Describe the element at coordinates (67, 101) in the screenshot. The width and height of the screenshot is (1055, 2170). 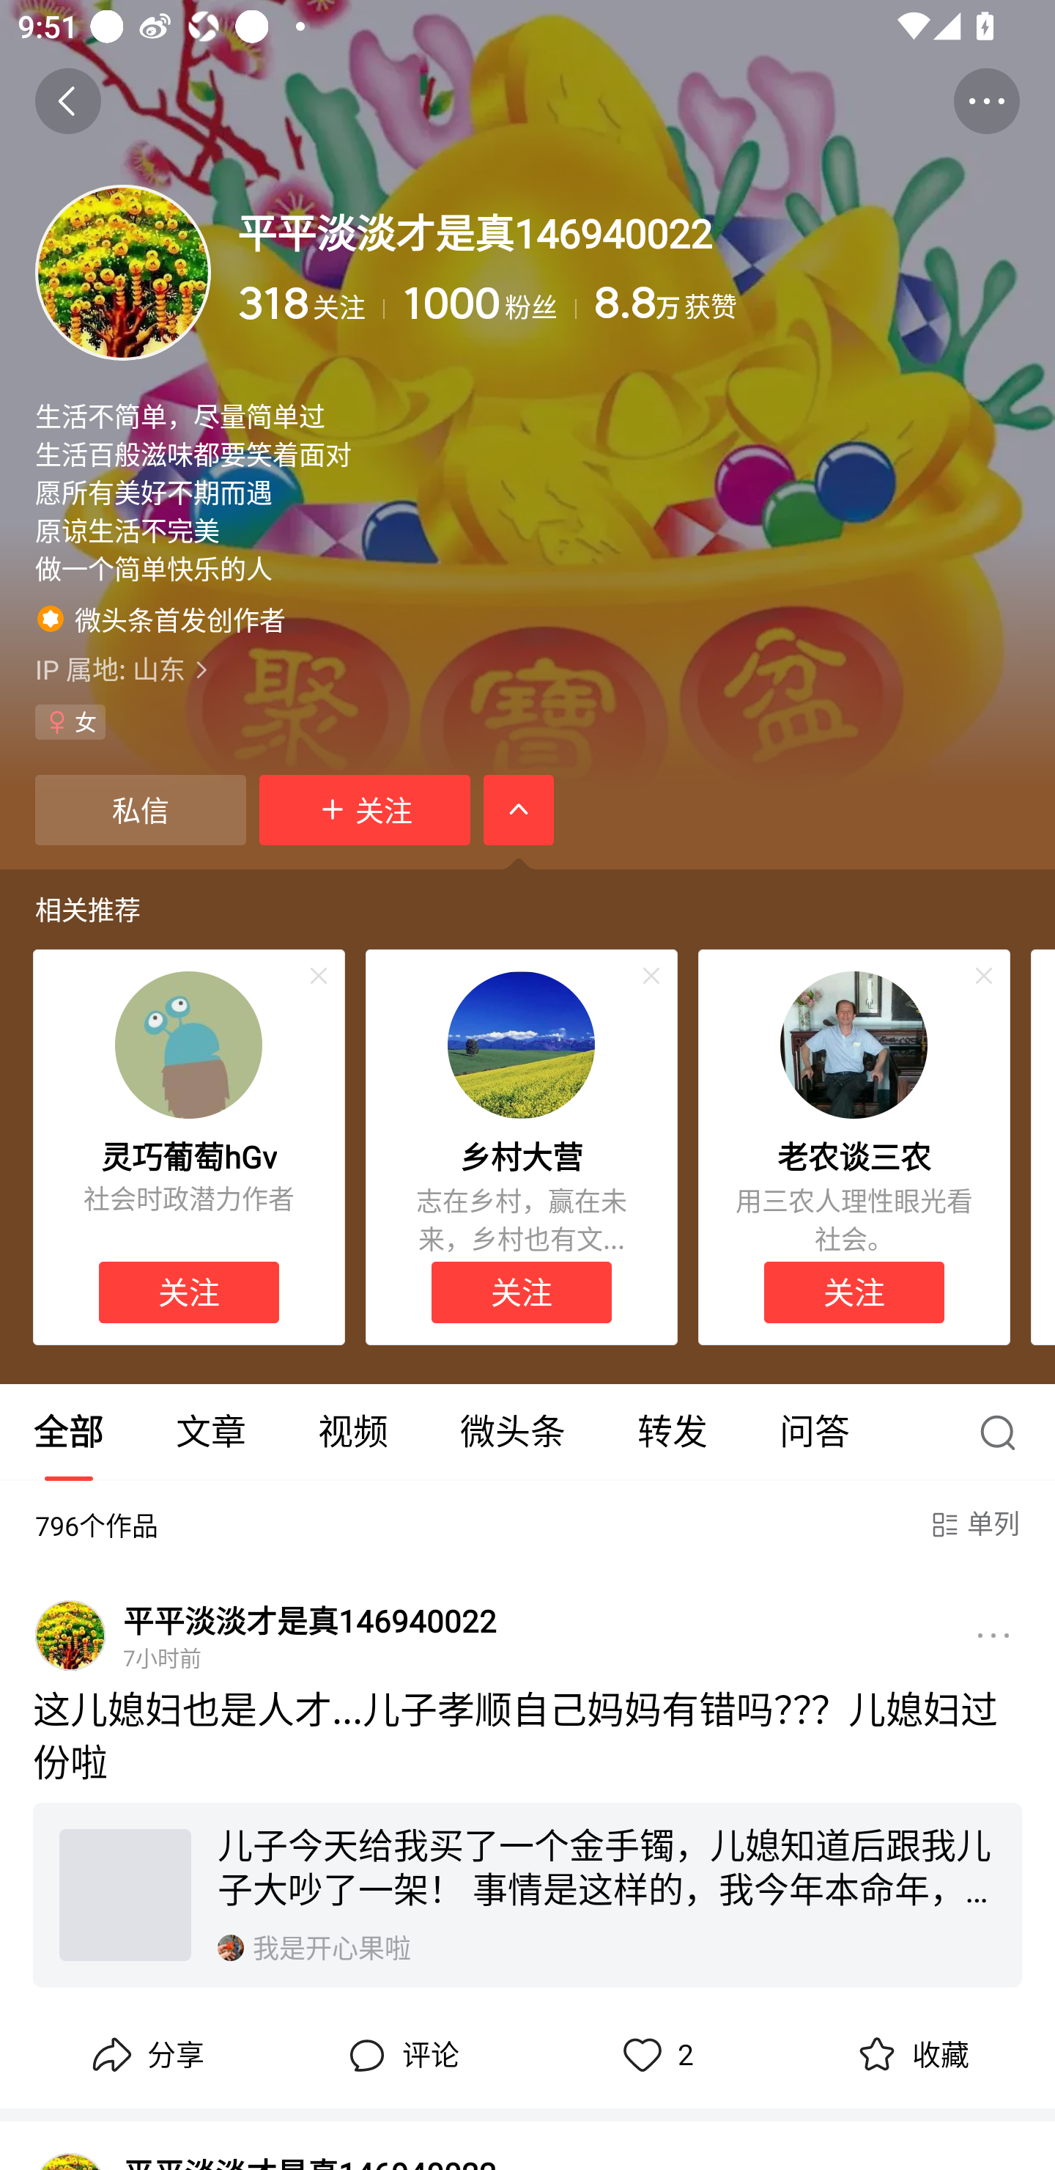
I see `返回` at that location.